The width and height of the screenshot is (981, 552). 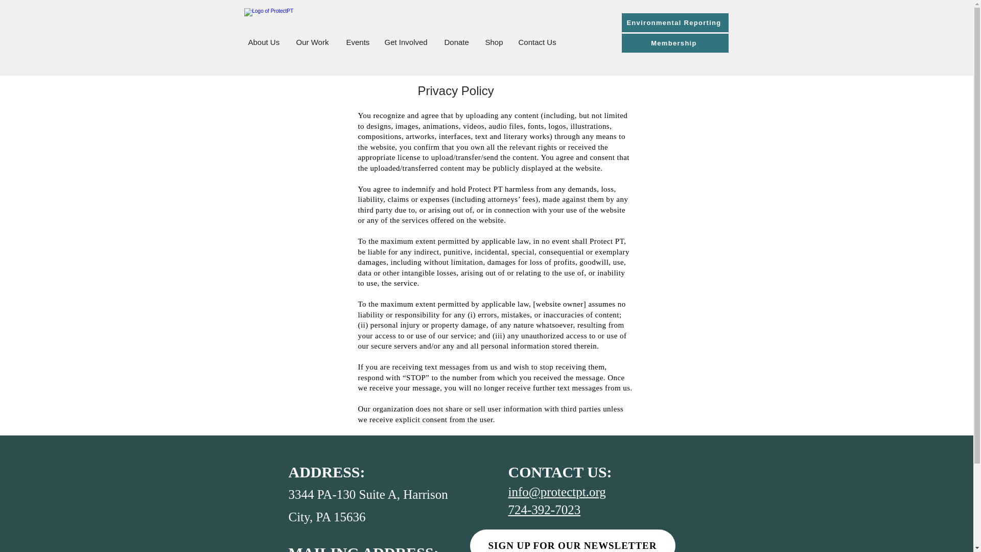 I want to click on Contact Us, so click(x=538, y=42).